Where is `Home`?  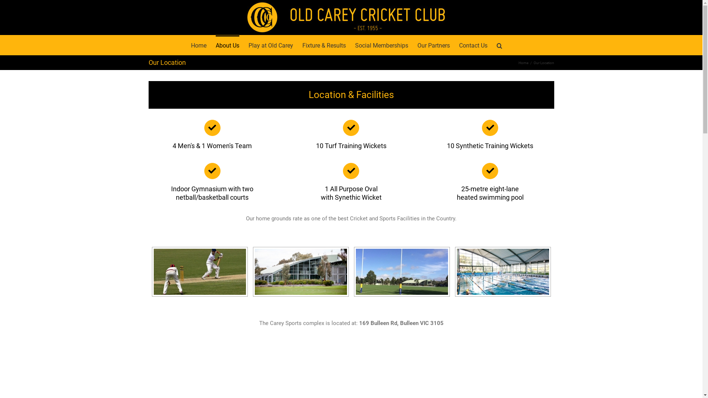 Home is located at coordinates (524, 63).